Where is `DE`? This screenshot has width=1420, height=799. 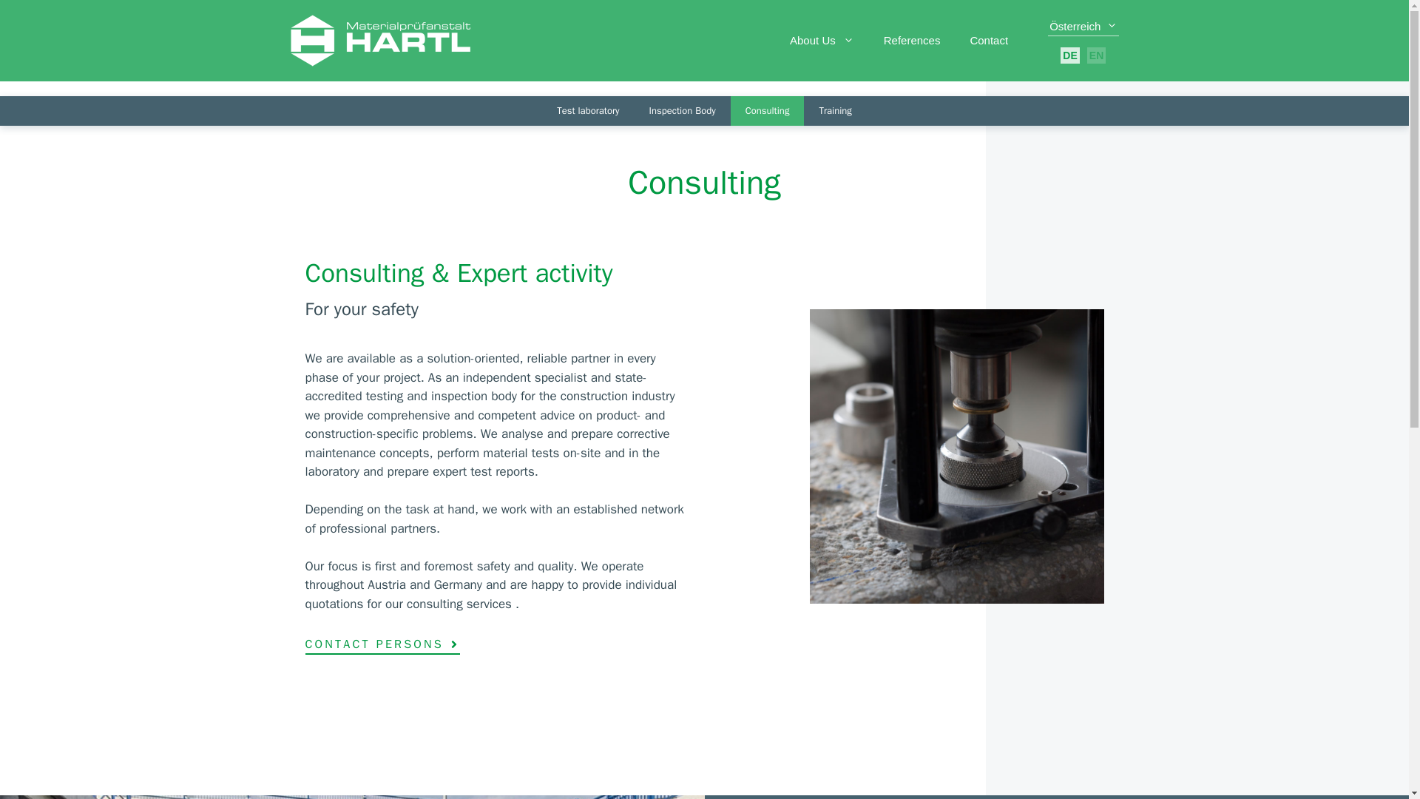
DE is located at coordinates (1069, 55).